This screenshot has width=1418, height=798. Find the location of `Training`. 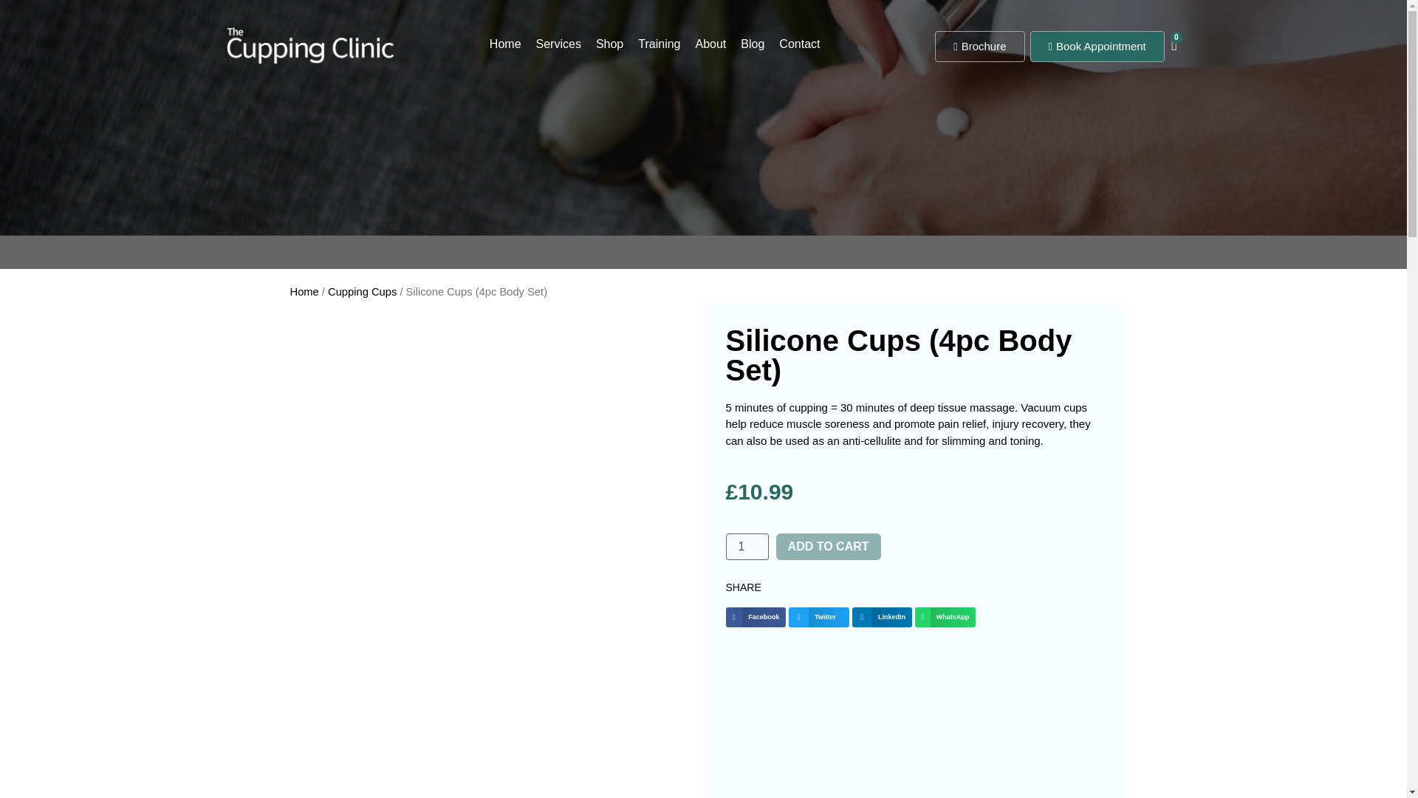

Training is located at coordinates (659, 44).